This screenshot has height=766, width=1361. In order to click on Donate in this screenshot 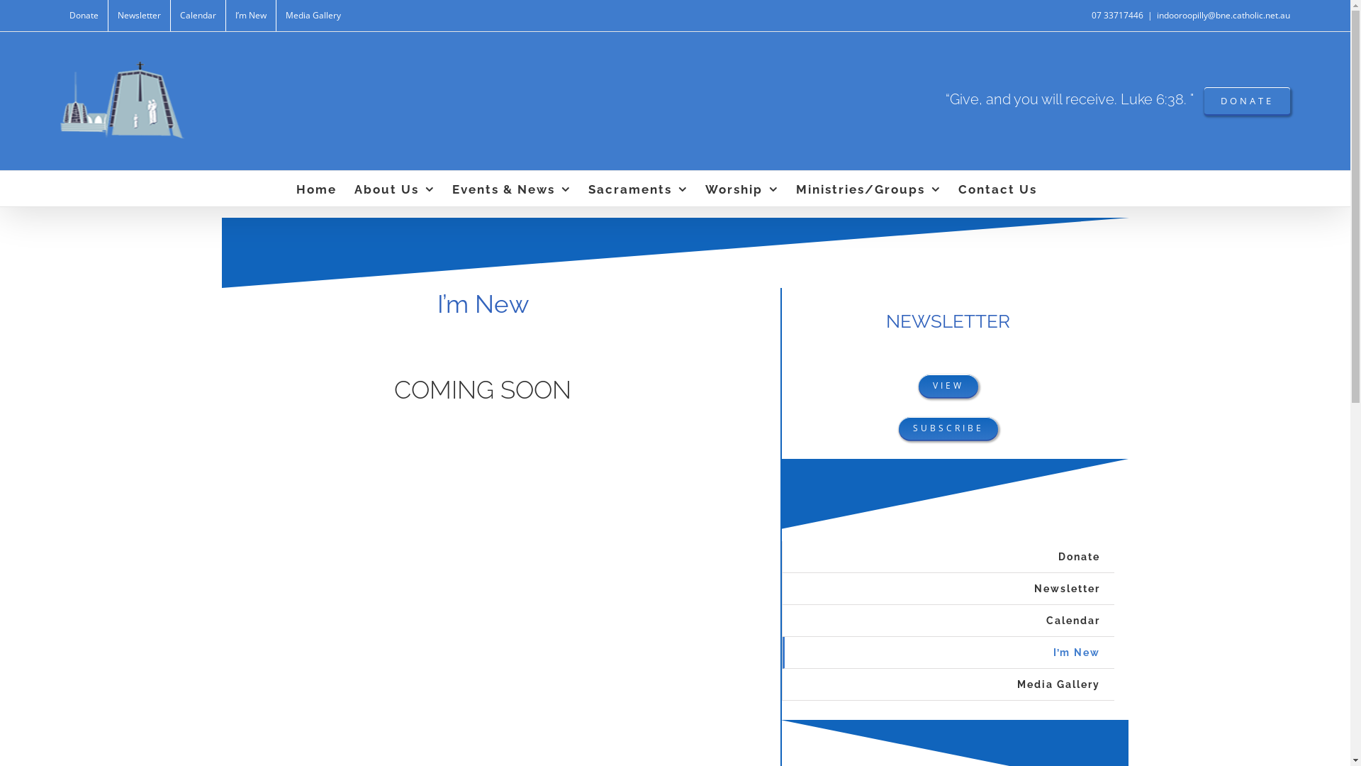, I will do `click(948, 557)`.